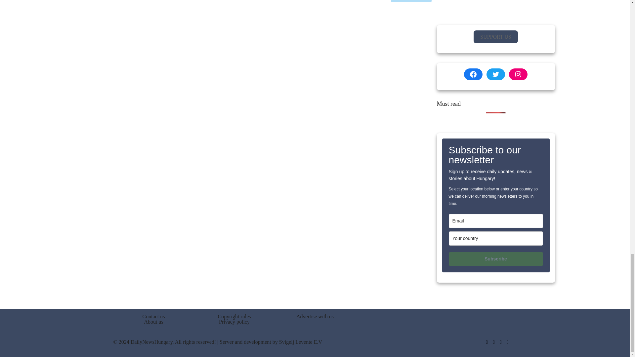  Describe the element at coordinates (500, 342) in the screenshot. I see `Instagram` at that location.